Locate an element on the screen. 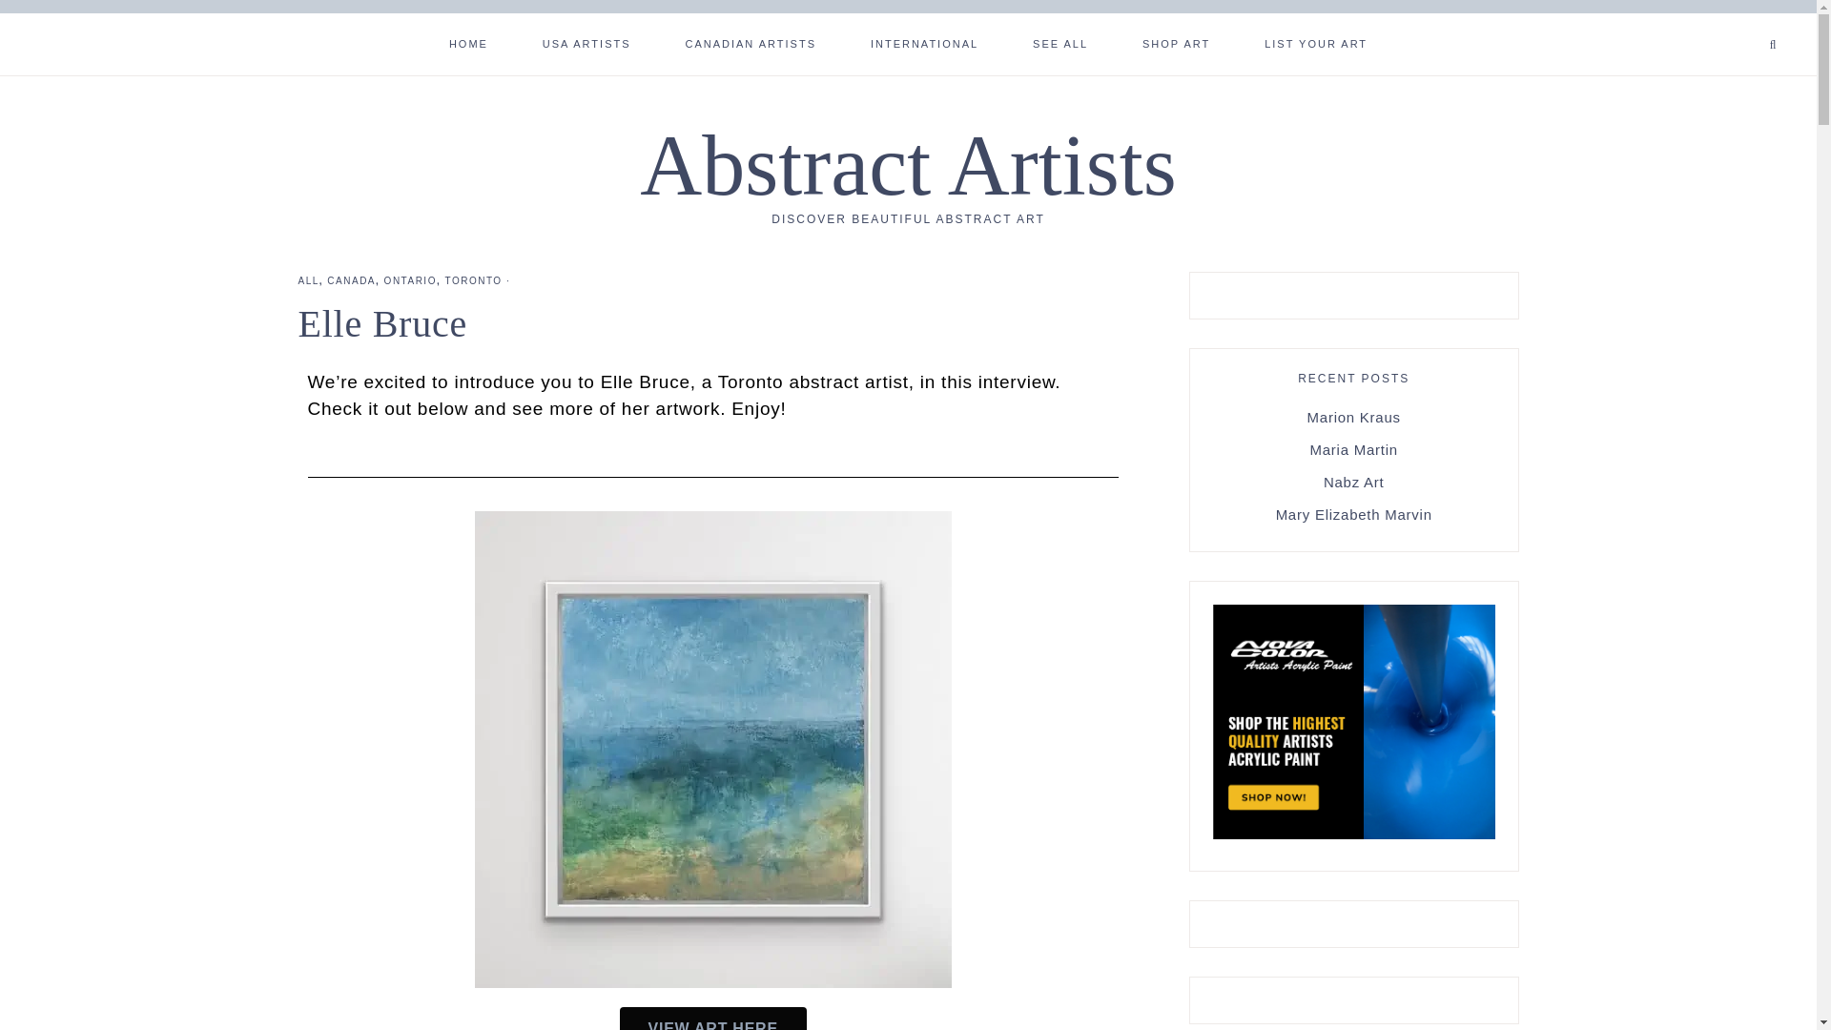 The width and height of the screenshot is (1831, 1030). LIST YOUR ART is located at coordinates (1315, 42).